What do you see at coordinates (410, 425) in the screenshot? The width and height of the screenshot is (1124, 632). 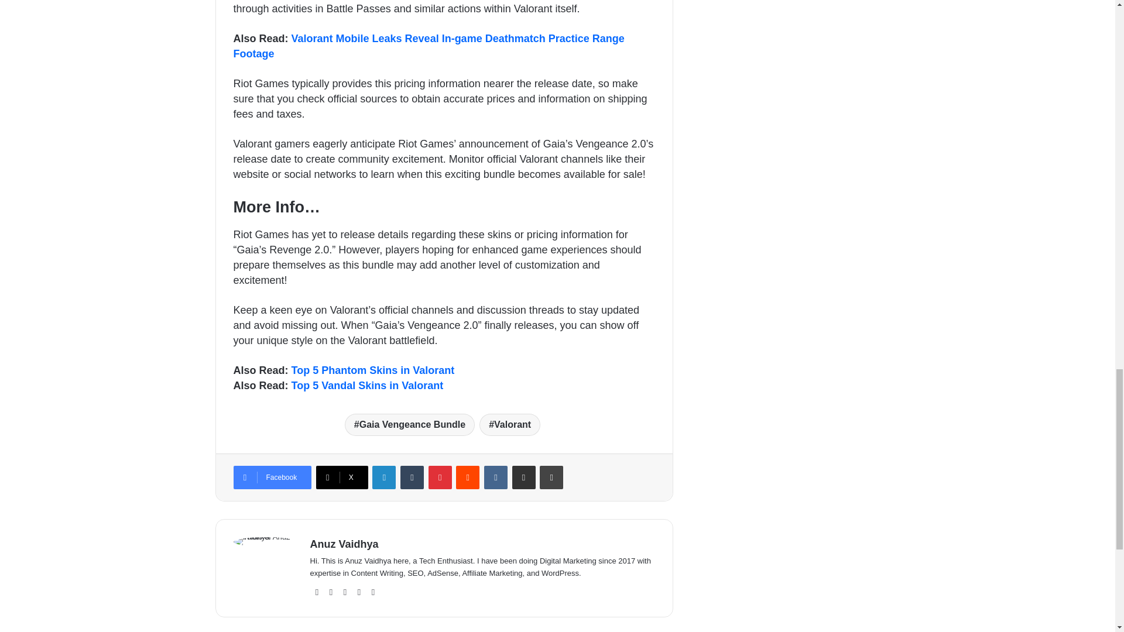 I see `Gaia Vengeance Bundle` at bounding box center [410, 425].